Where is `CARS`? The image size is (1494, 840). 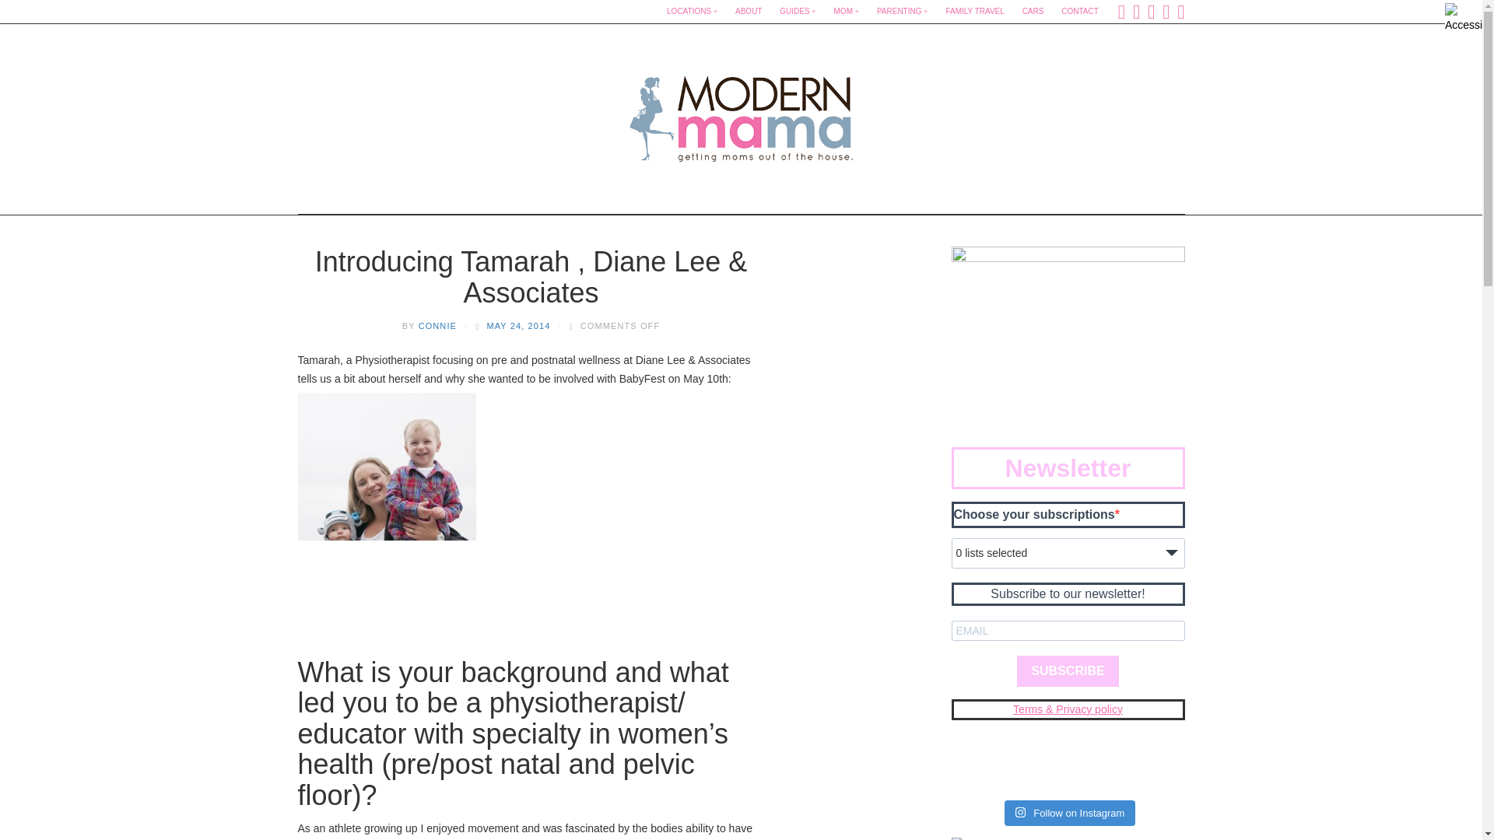
CARS is located at coordinates (1033, 12).